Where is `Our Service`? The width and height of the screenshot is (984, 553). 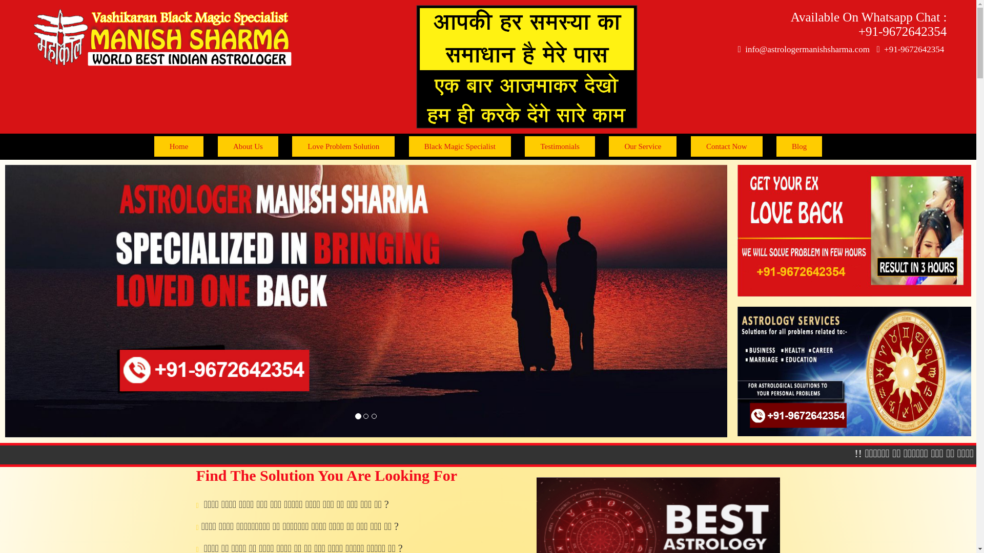 Our Service is located at coordinates (643, 146).